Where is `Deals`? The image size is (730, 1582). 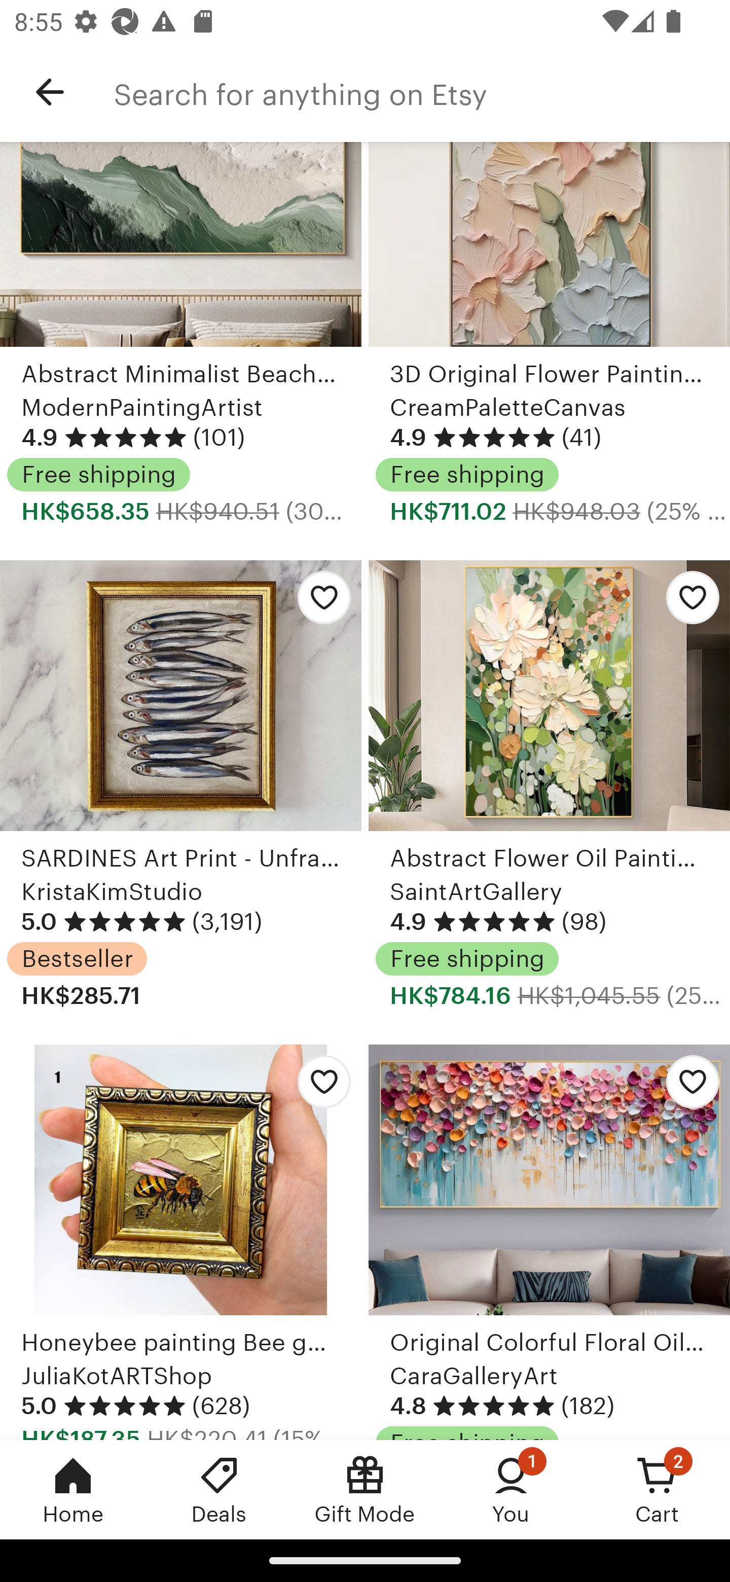 Deals is located at coordinates (219, 1489).